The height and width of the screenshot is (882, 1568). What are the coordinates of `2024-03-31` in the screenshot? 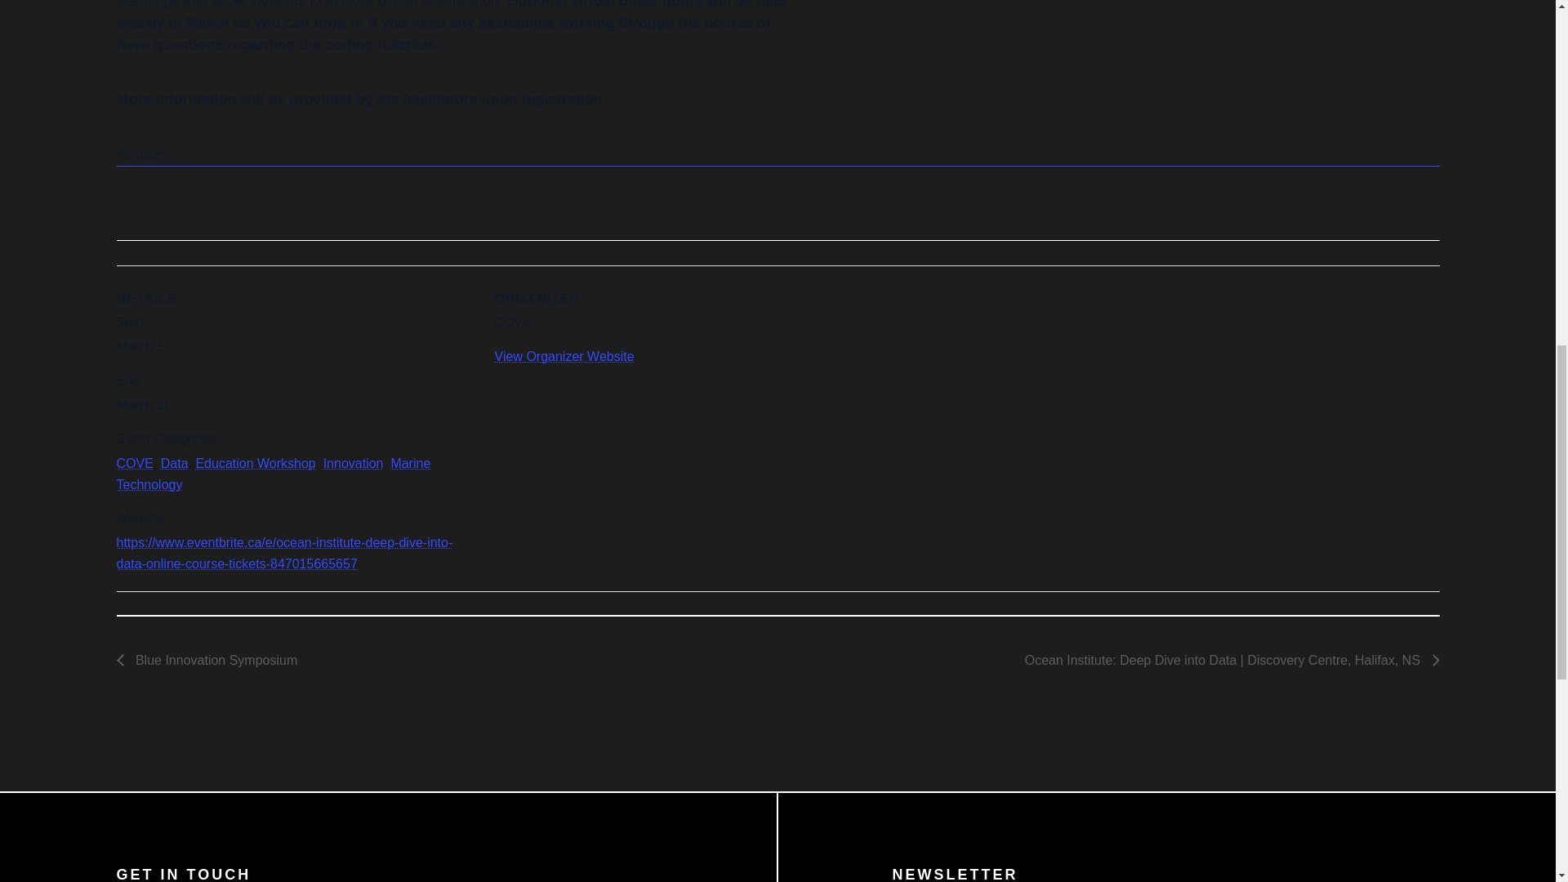 It's located at (144, 405).